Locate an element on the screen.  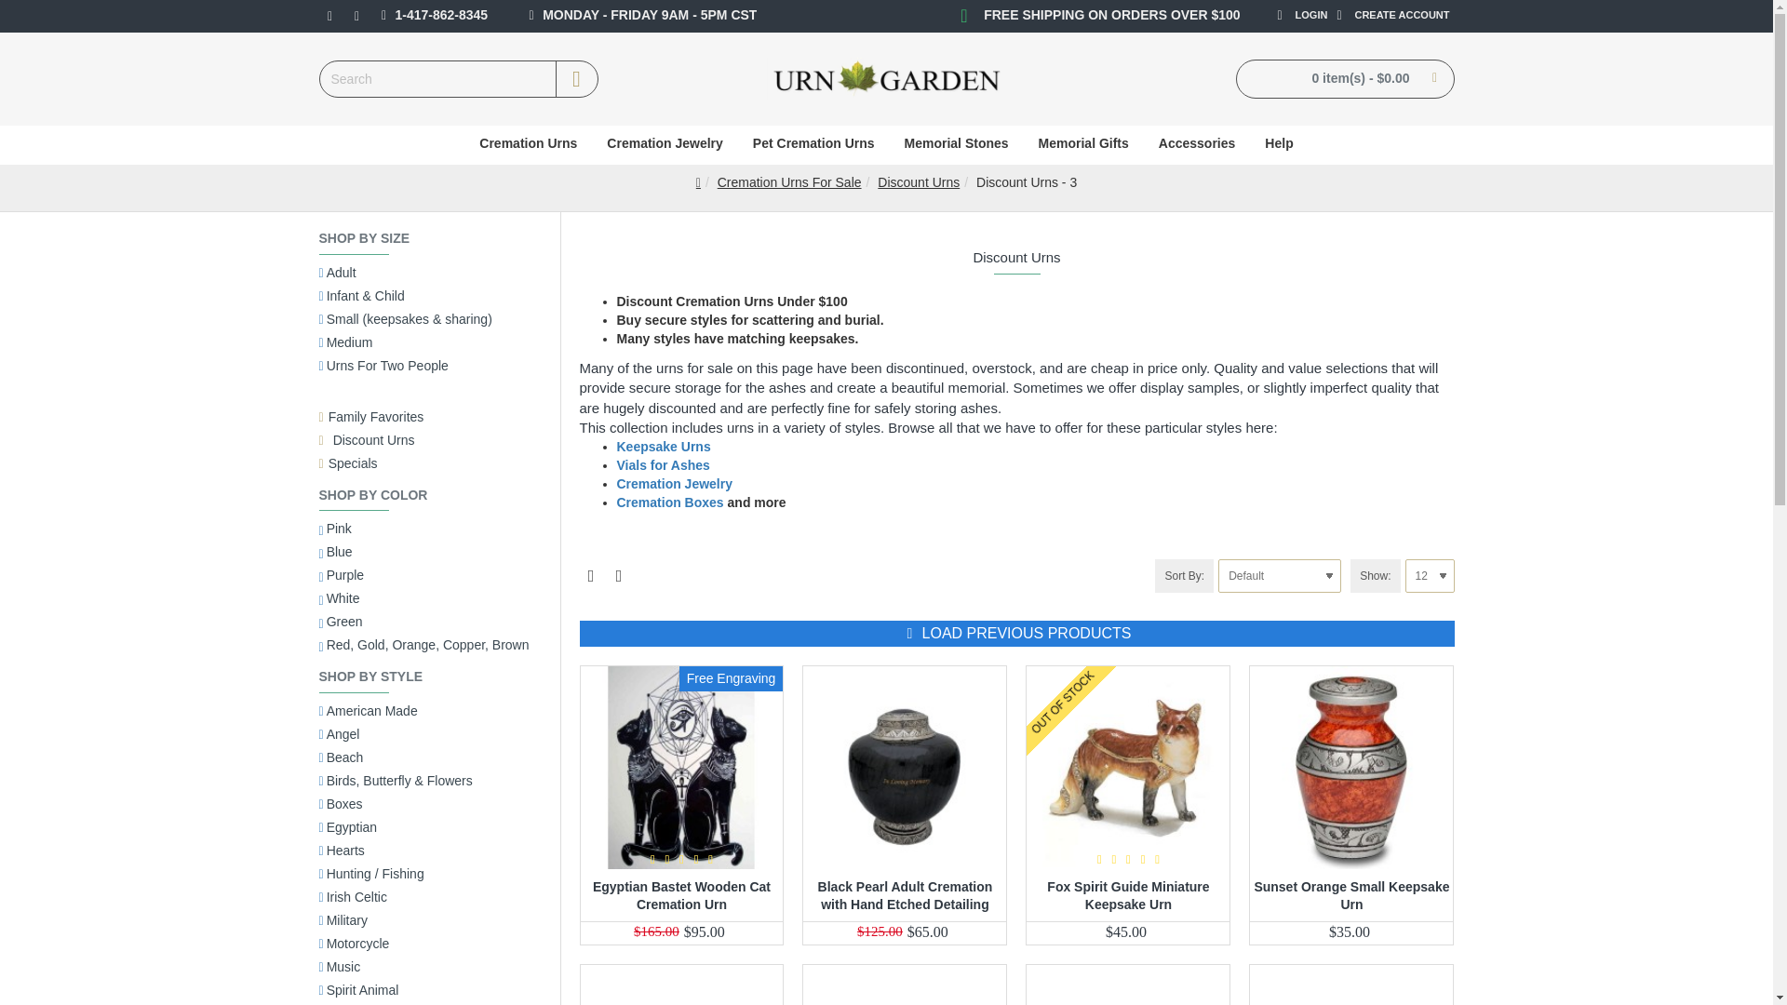
Memorial Gifts is located at coordinates (1083, 145).